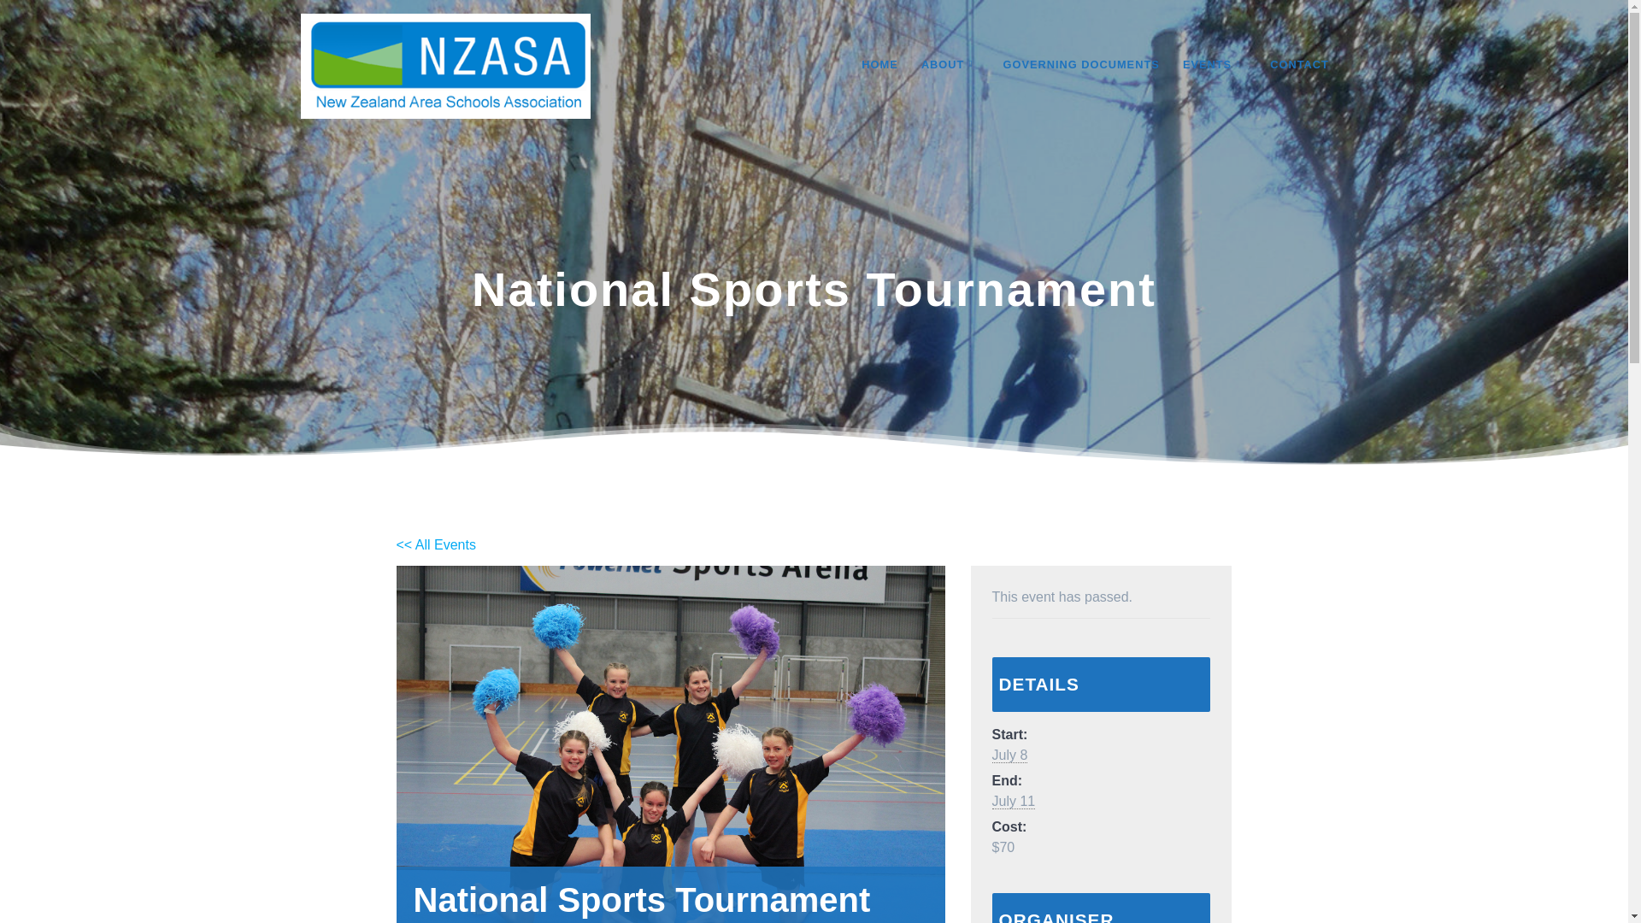 The width and height of the screenshot is (1641, 923). Describe the element at coordinates (879, 65) in the screenshot. I see `HOME` at that location.